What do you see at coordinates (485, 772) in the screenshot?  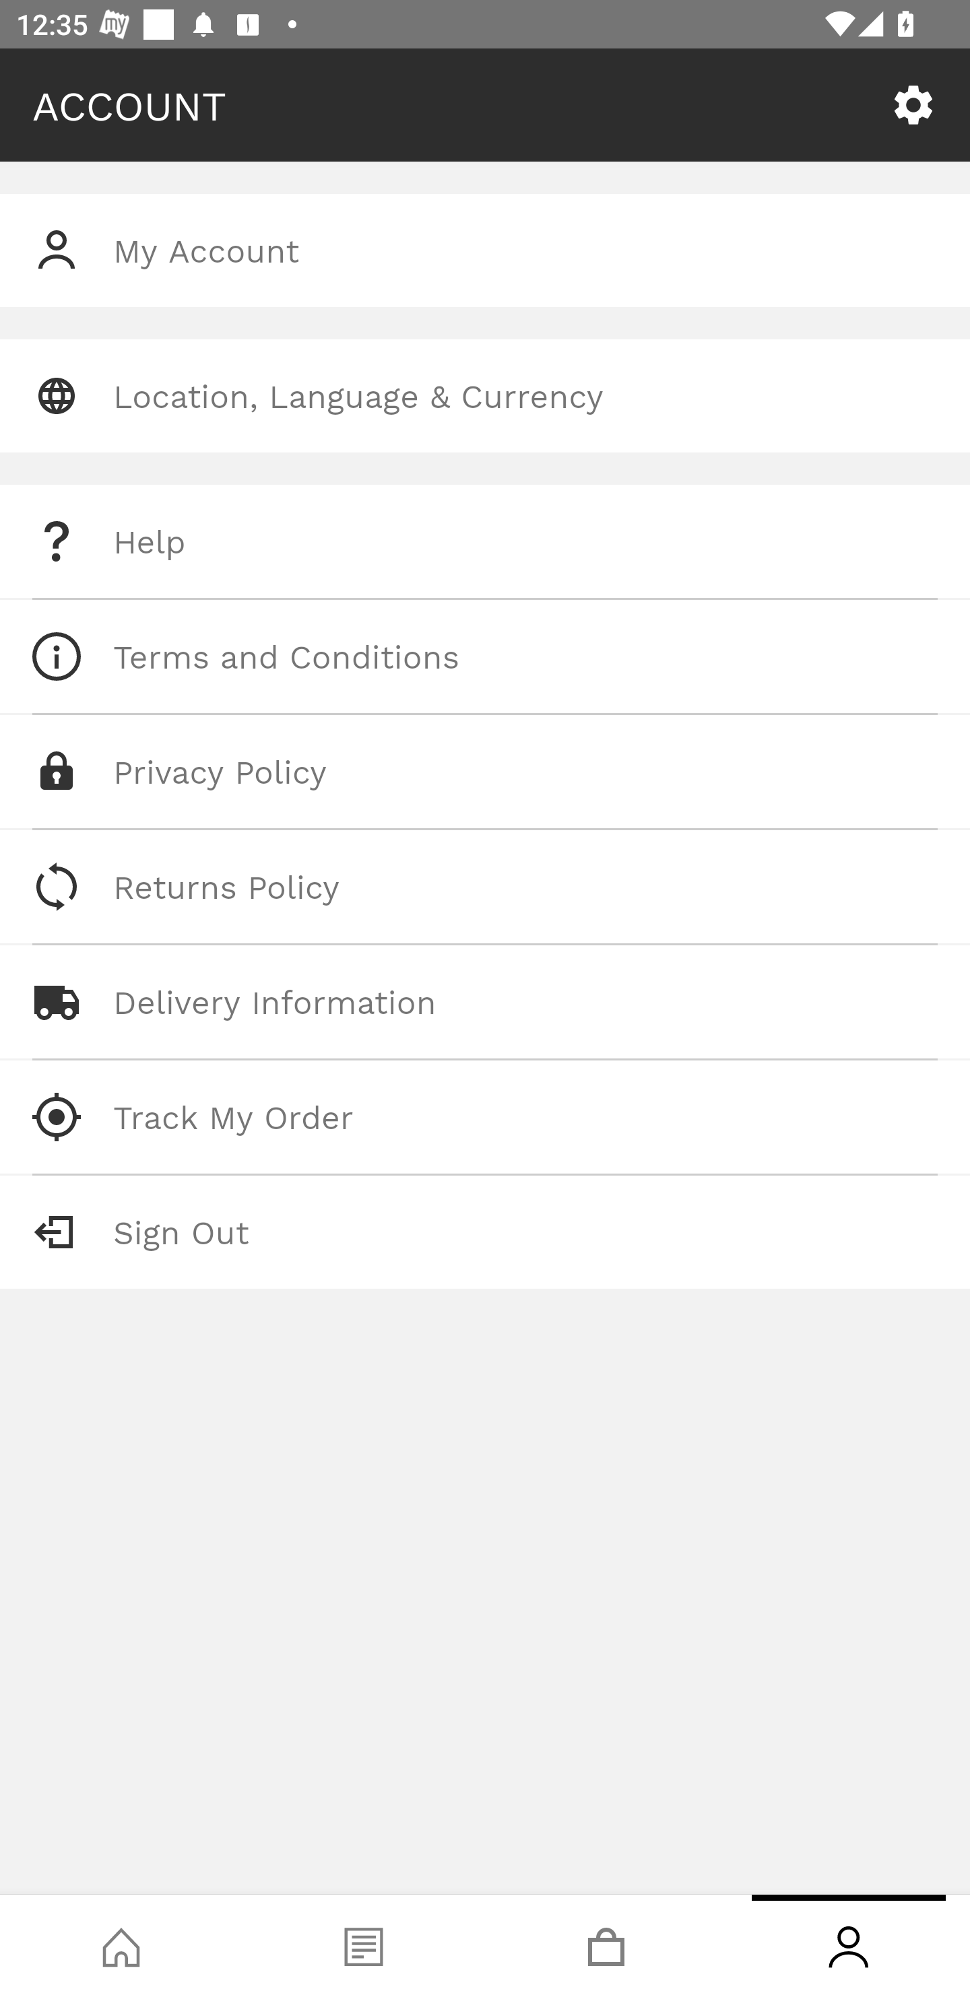 I see `Privacy Policy` at bounding box center [485, 772].